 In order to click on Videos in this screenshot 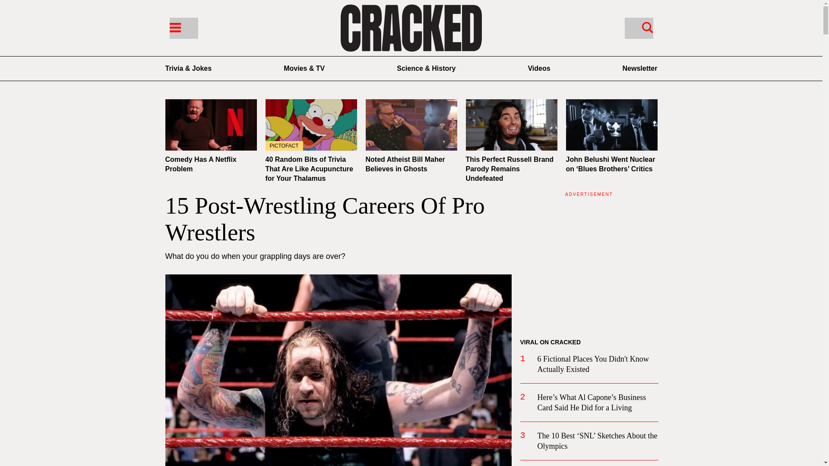, I will do `click(539, 68)`.